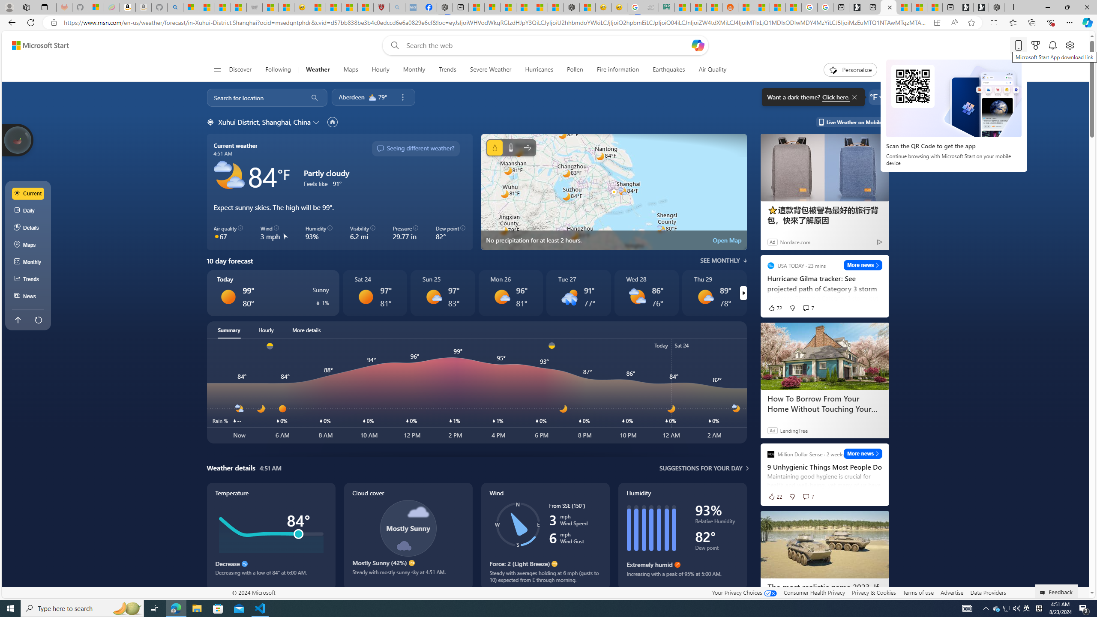 This screenshot has height=617, width=1097. What do you see at coordinates (495, 147) in the screenshot?
I see `Precipitation` at bounding box center [495, 147].